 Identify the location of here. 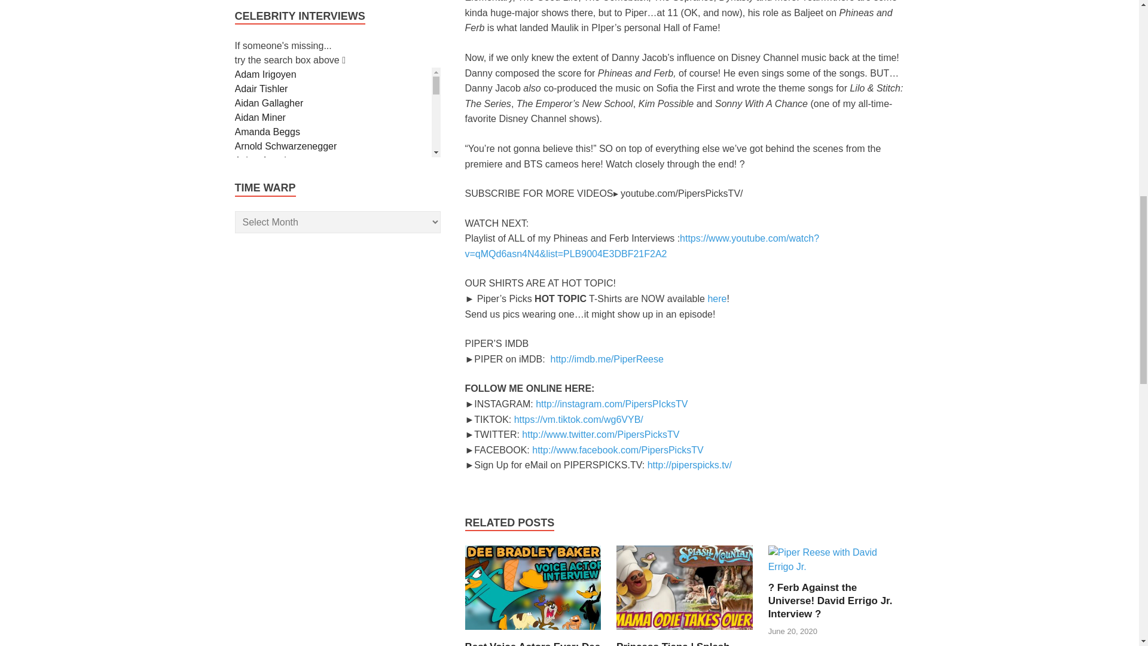
(716, 298).